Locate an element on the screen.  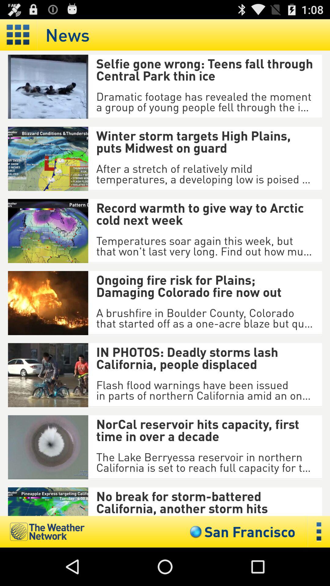
open the san francisco icon is located at coordinates (241, 532).